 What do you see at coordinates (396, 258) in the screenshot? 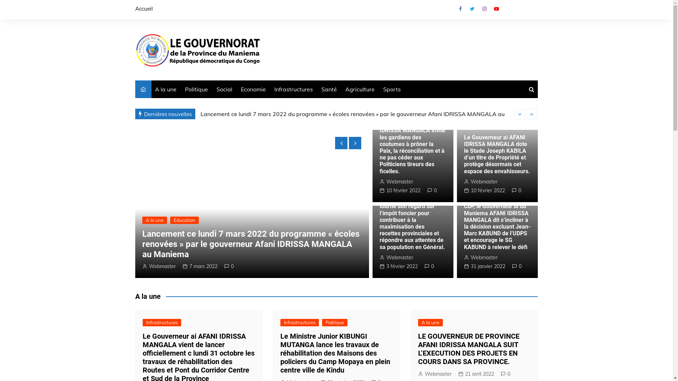
I see `Webmaster` at bounding box center [396, 258].